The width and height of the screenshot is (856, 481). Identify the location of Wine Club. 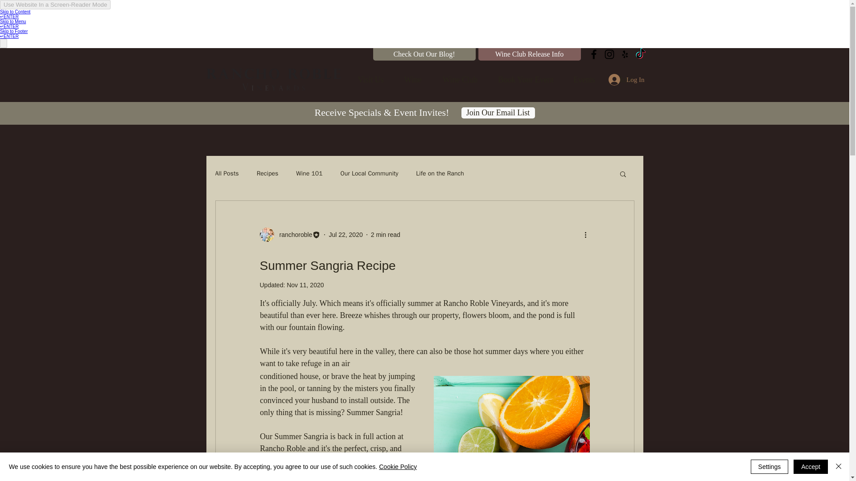
(459, 80).